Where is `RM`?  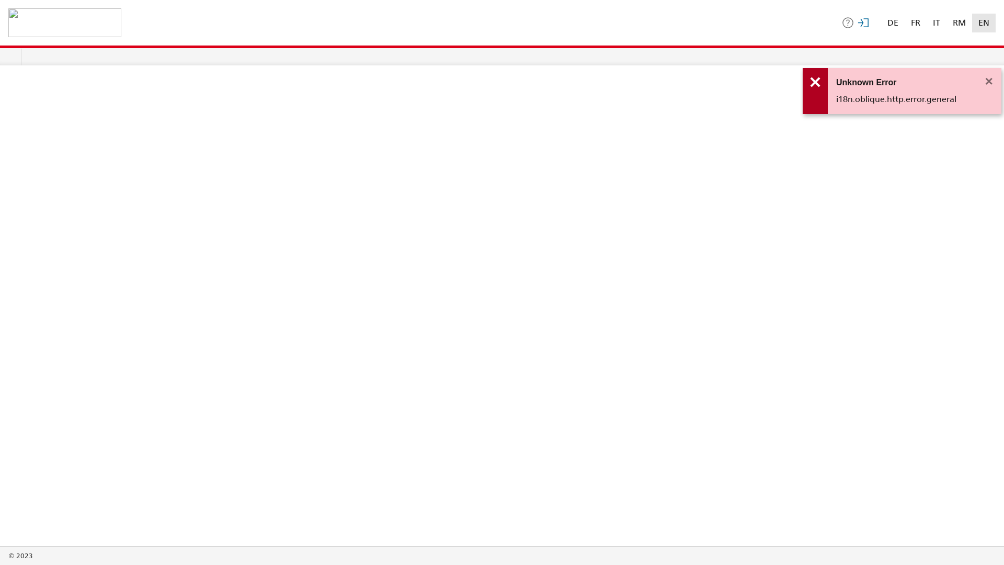 RM is located at coordinates (959, 23).